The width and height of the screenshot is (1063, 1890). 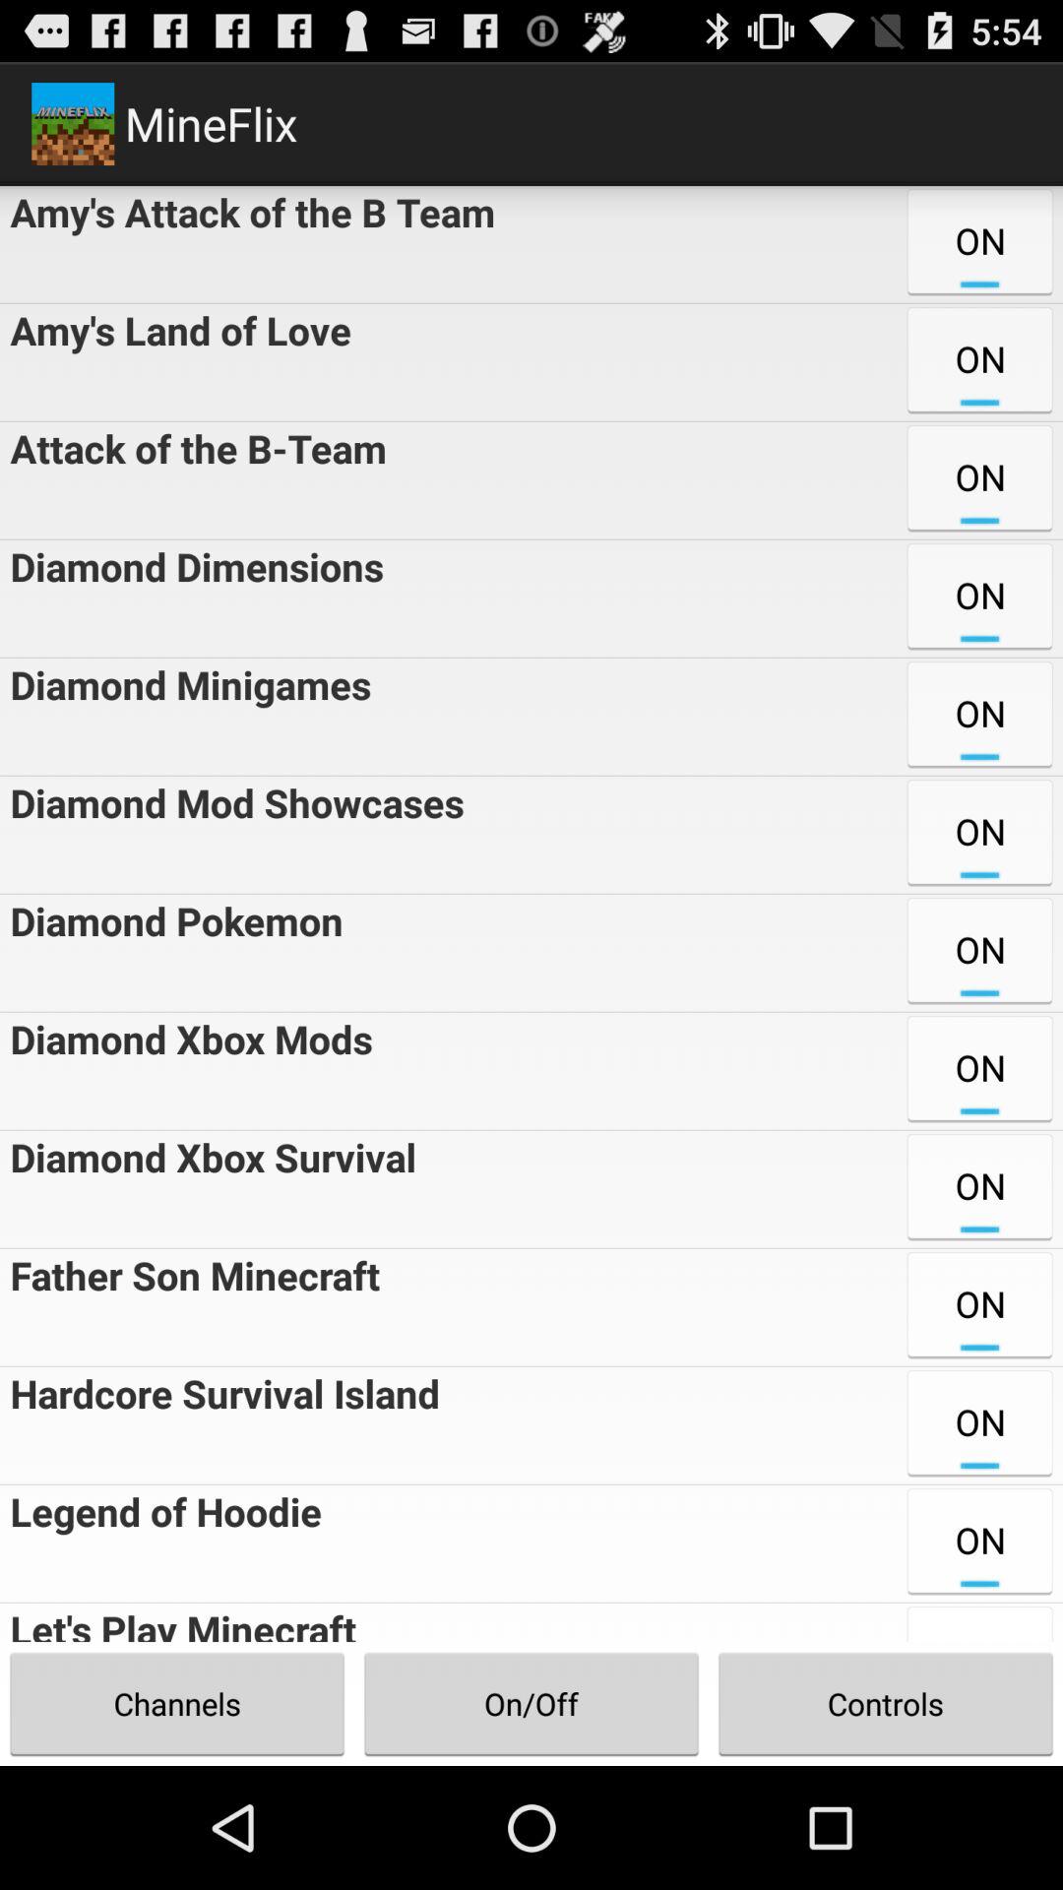 What do you see at coordinates (160, 1543) in the screenshot?
I see `tap legend of hoodie item` at bounding box center [160, 1543].